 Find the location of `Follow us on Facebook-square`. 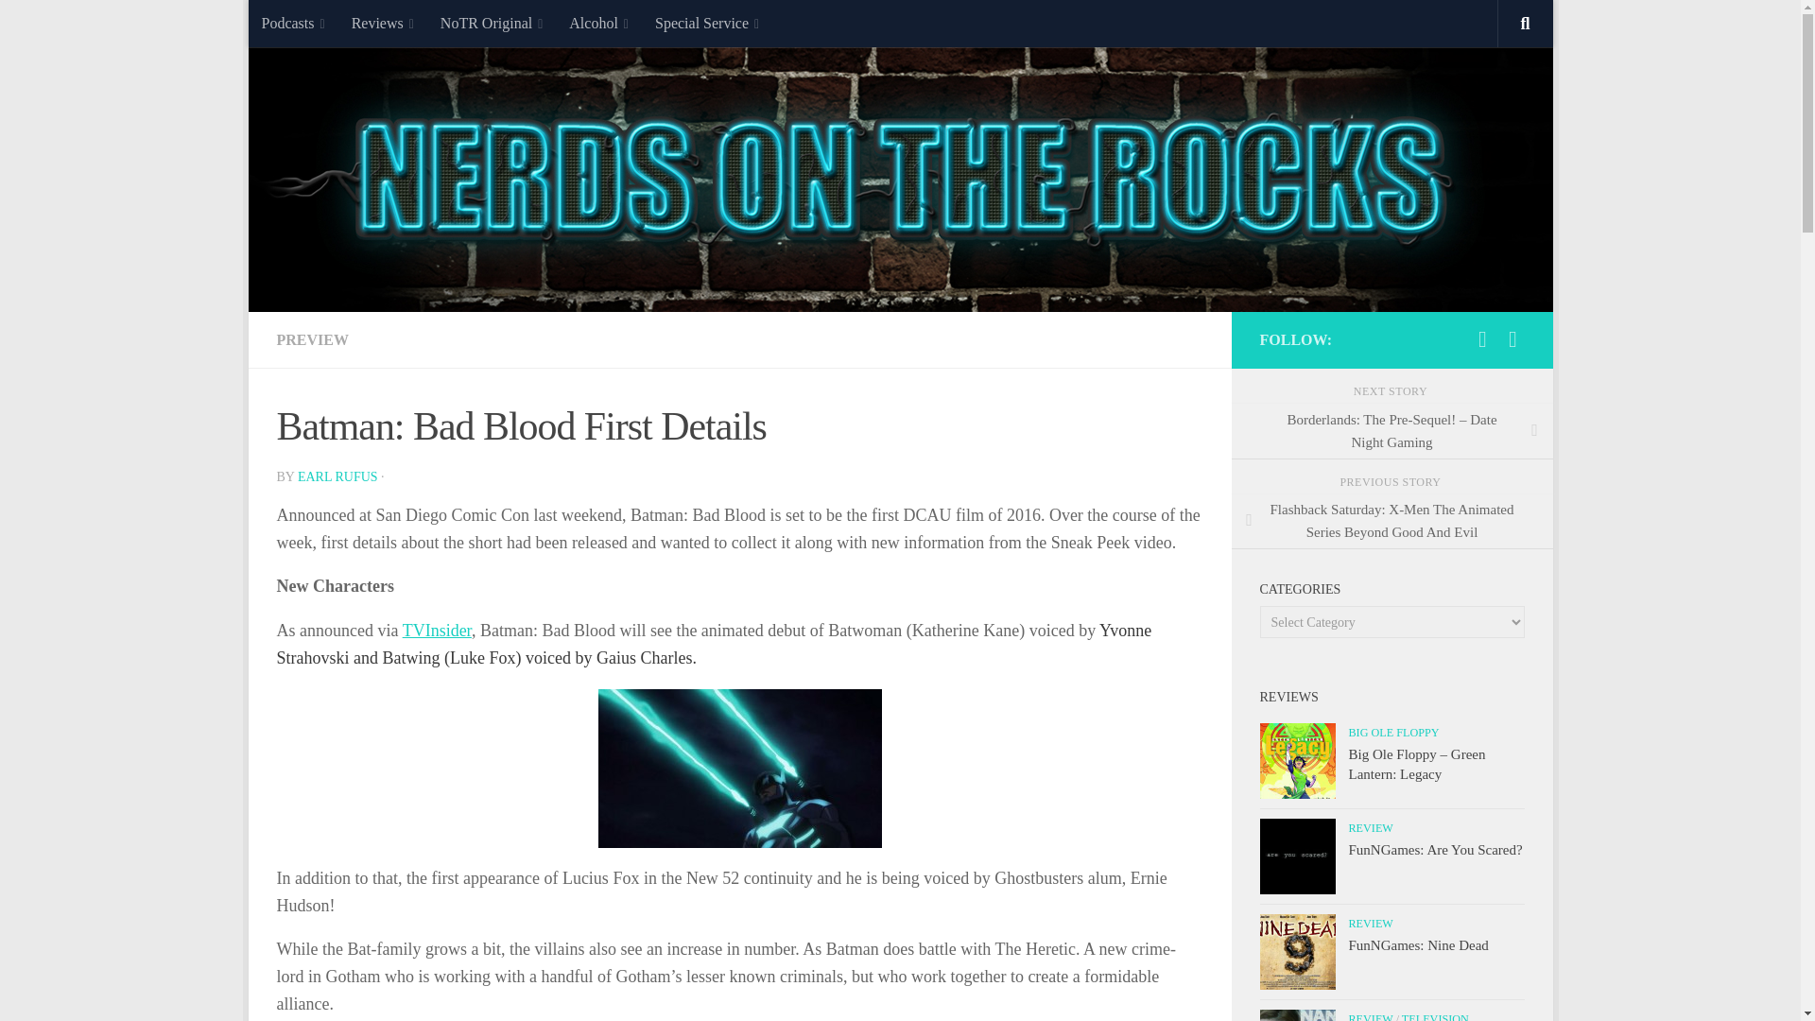

Follow us on Facebook-square is located at coordinates (1512, 338).